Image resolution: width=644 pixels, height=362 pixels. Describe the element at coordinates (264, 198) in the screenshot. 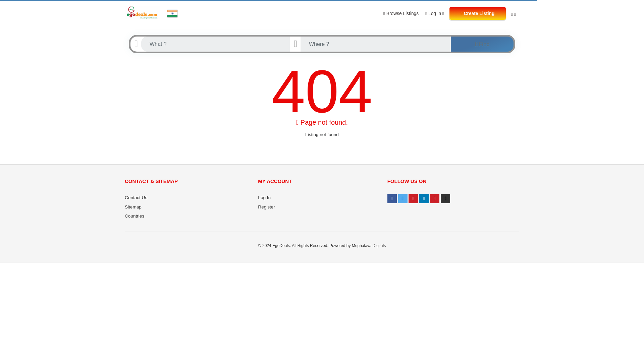

I see `Log In` at that location.